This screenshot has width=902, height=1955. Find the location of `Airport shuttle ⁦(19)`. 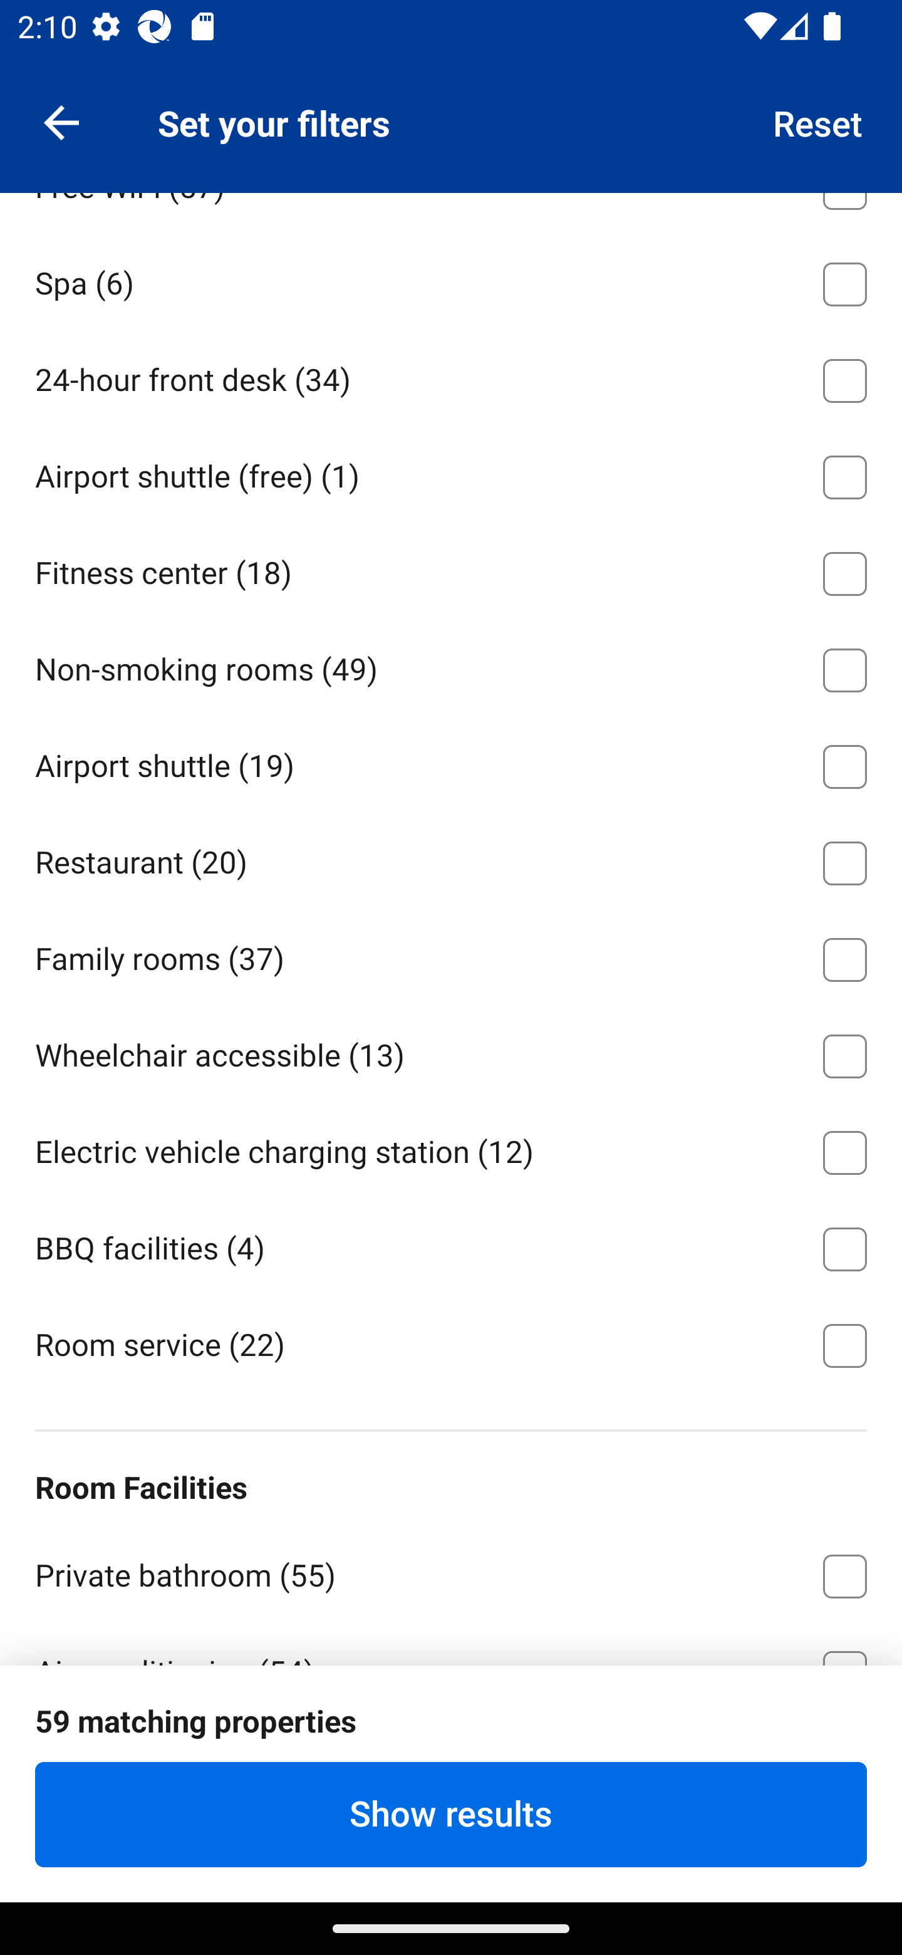

Airport shuttle ⁦(19) is located at coordinates (451, 762).